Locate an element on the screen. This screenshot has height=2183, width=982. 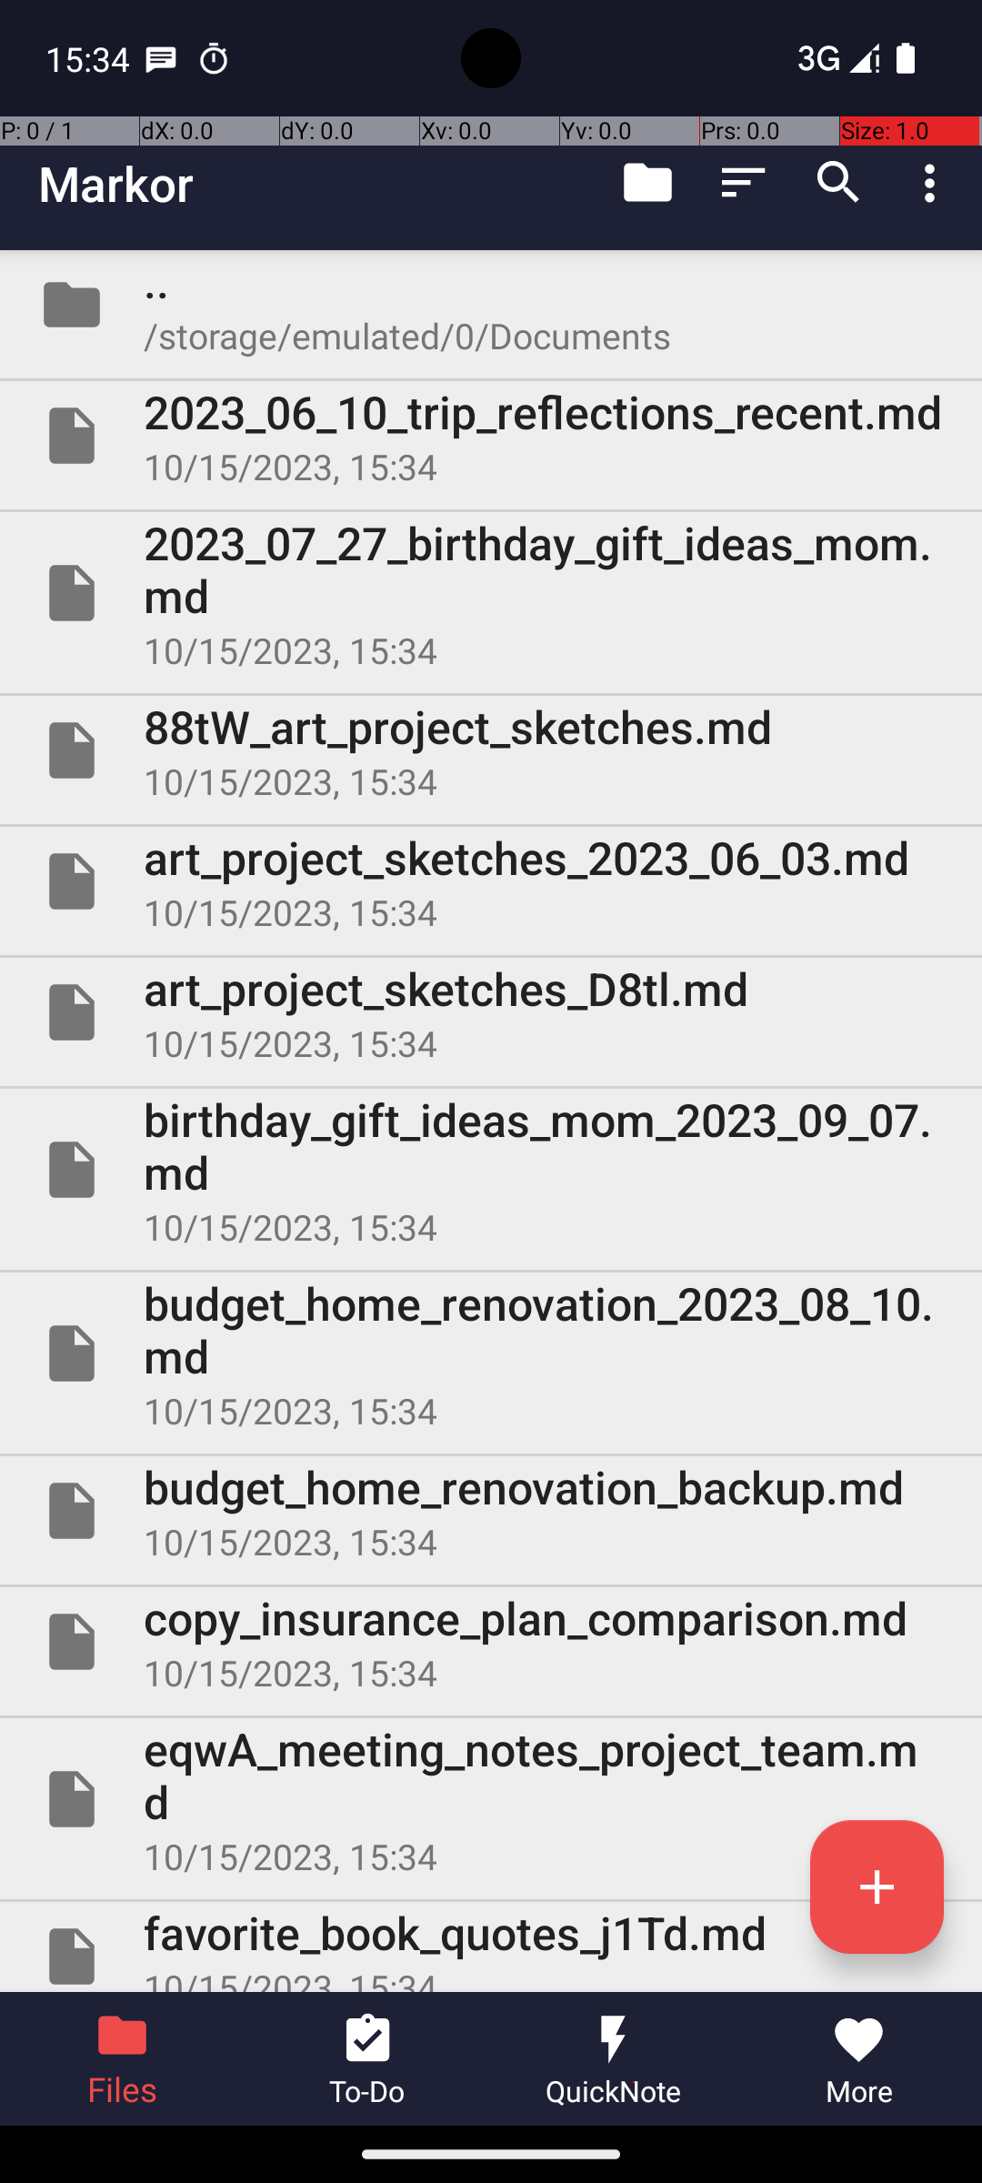
File favorite_book_quotes_j1Td.md  is located at coordinates (491, 1947).